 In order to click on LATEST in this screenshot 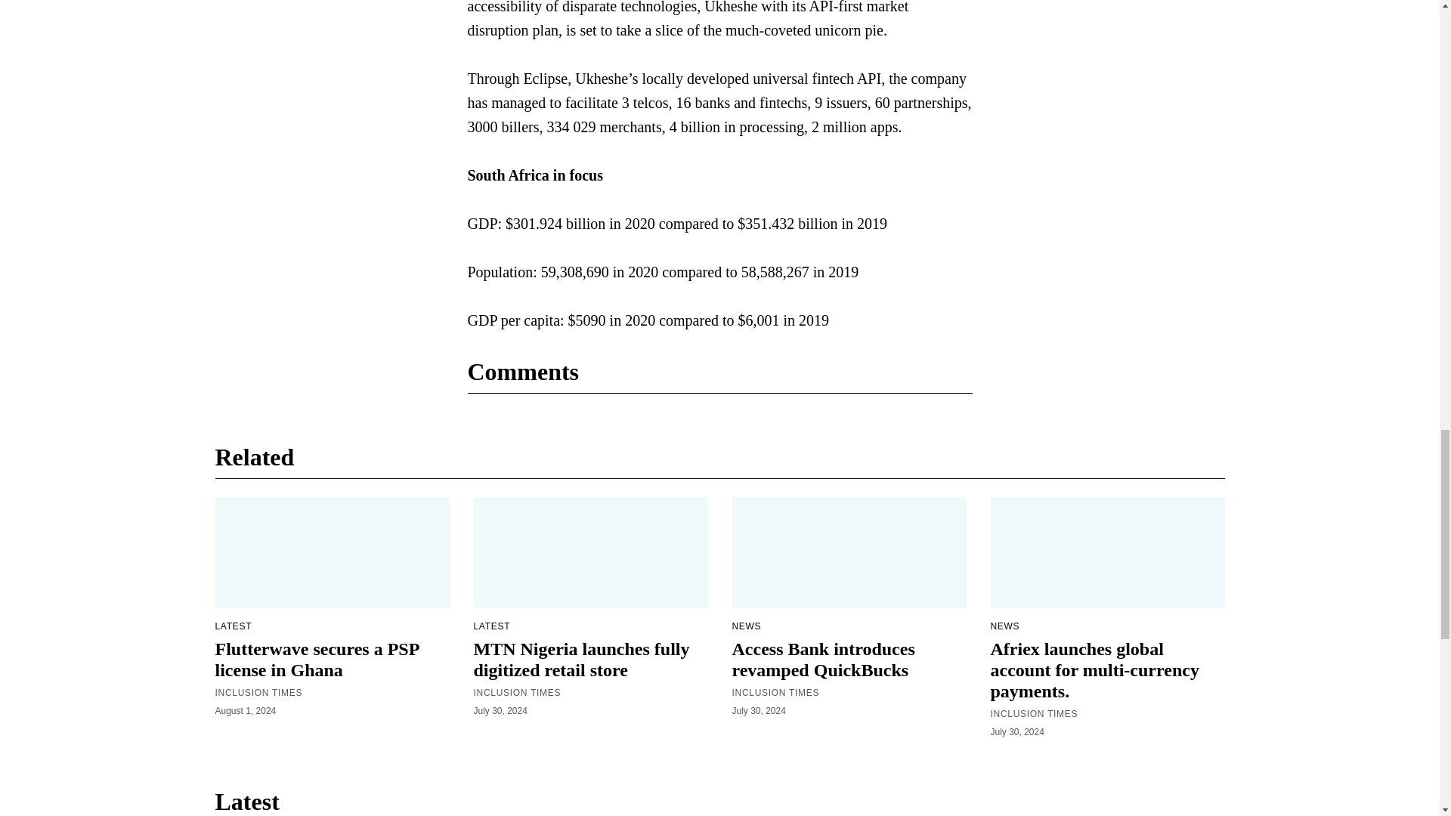, I will do `click(491, 626)`.